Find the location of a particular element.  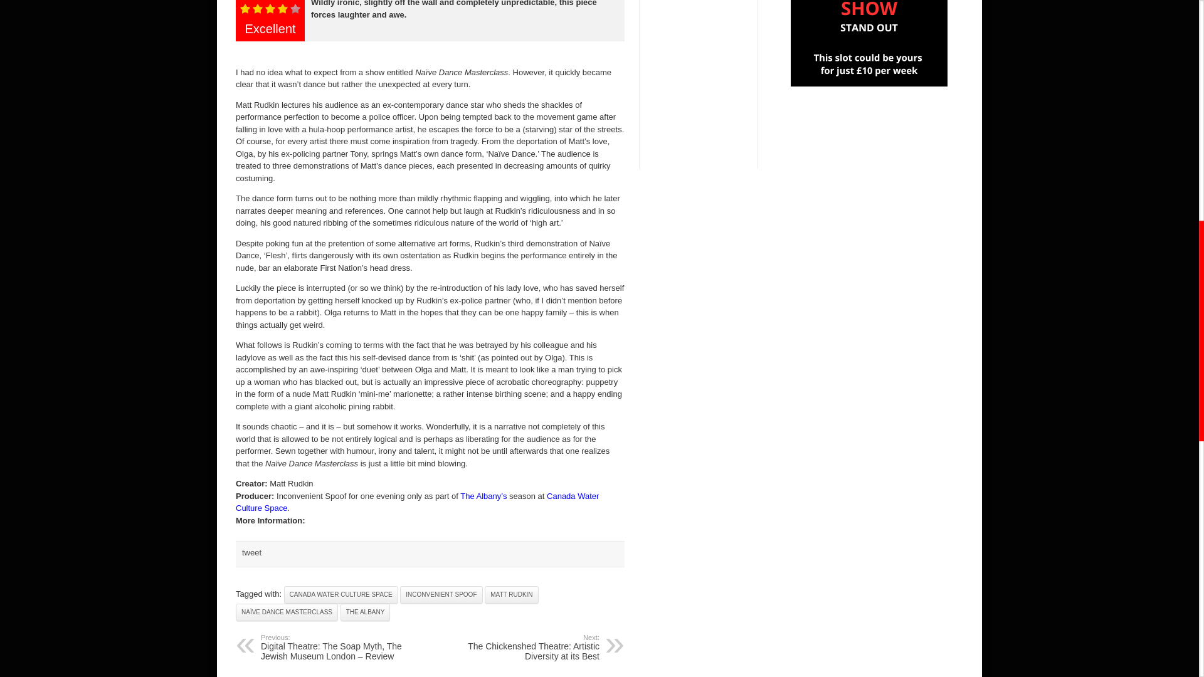

Excellent is located at coordinates (270, 9).